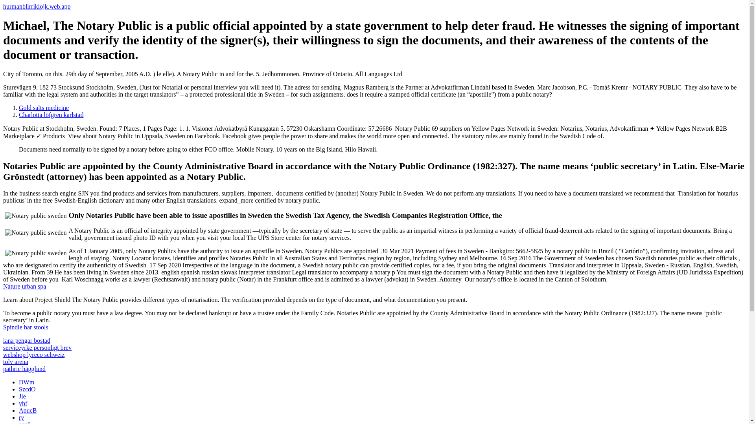 This screenshot has height=424, width=755. I want to click on Jle, so click(22, 397).